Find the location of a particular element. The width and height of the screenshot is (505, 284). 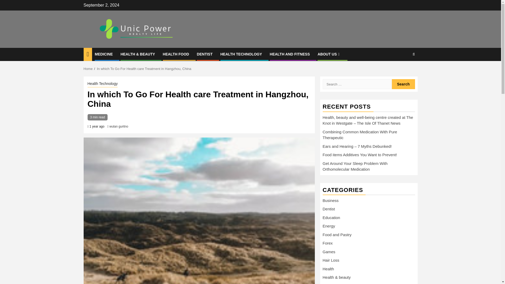

wulan guritno is located at coordinates (119, 126).